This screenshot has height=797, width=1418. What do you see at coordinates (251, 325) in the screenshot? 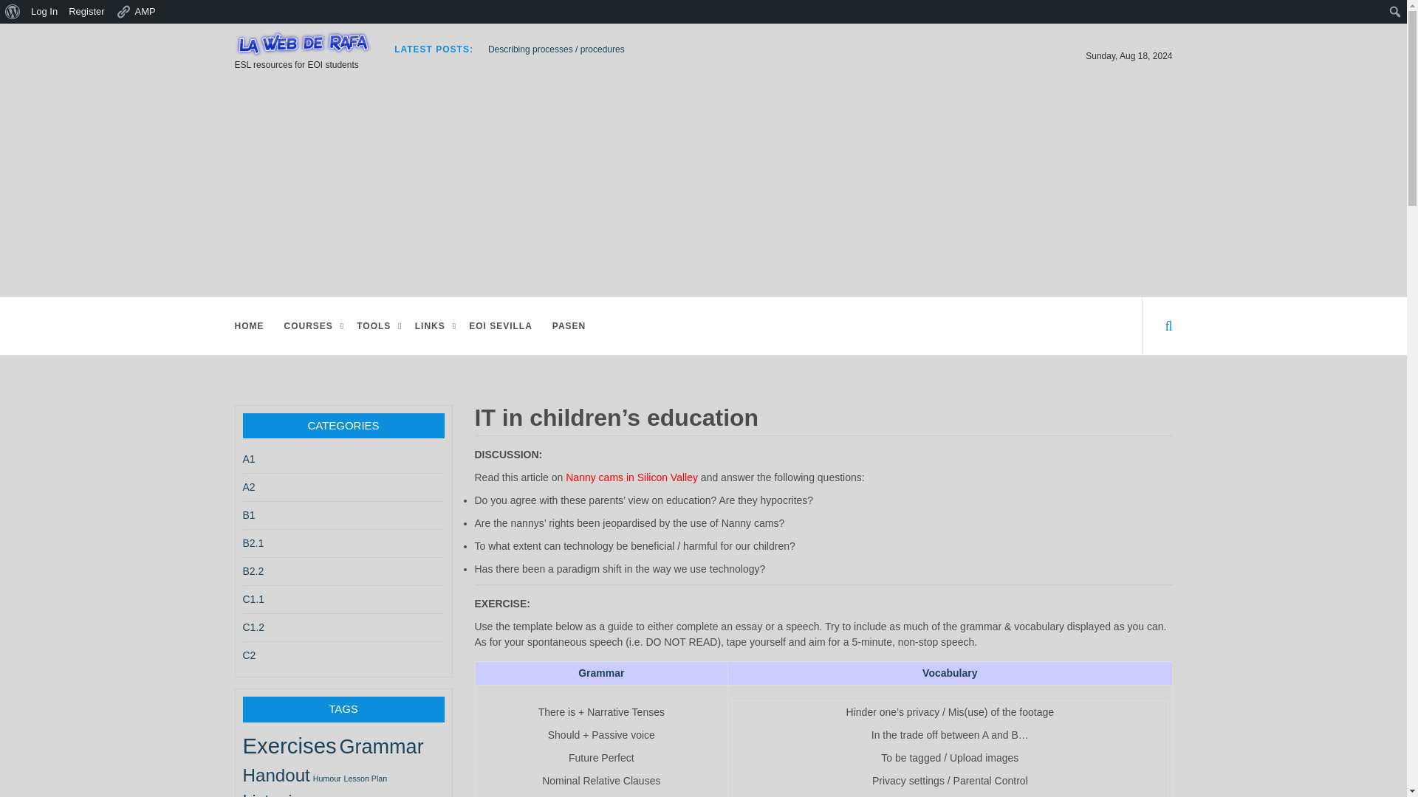
I see `HOME` at bounding box center [251, 325].